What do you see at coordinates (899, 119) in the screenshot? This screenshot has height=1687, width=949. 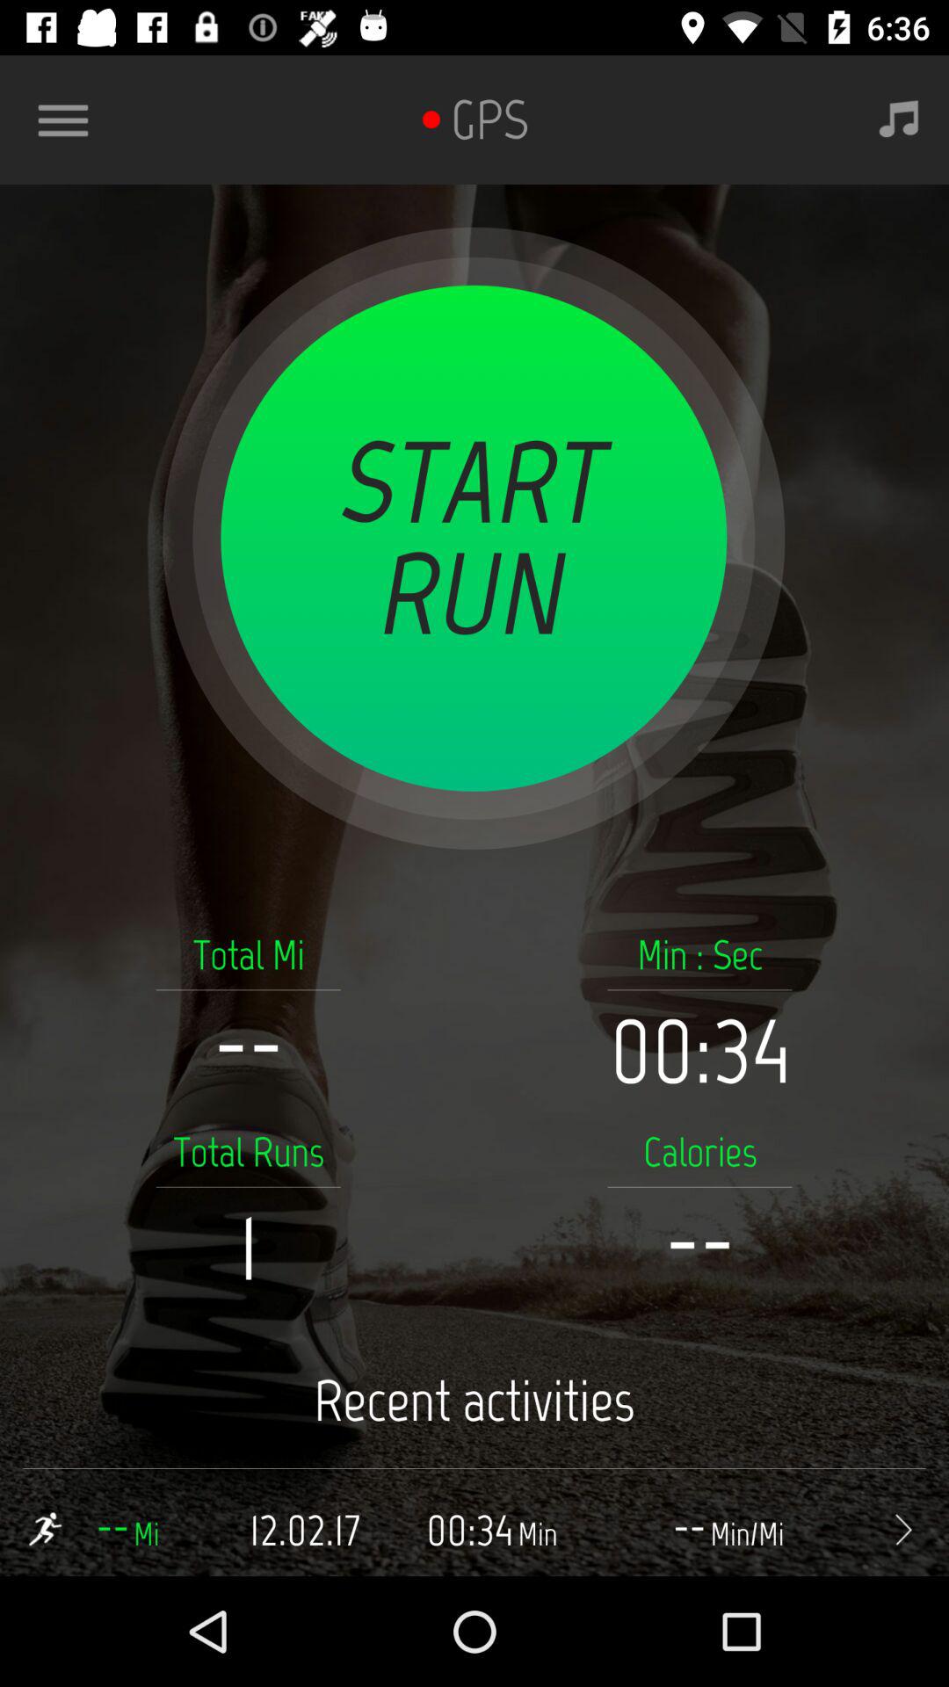 I see `open music` at bounding box center [899, 119].